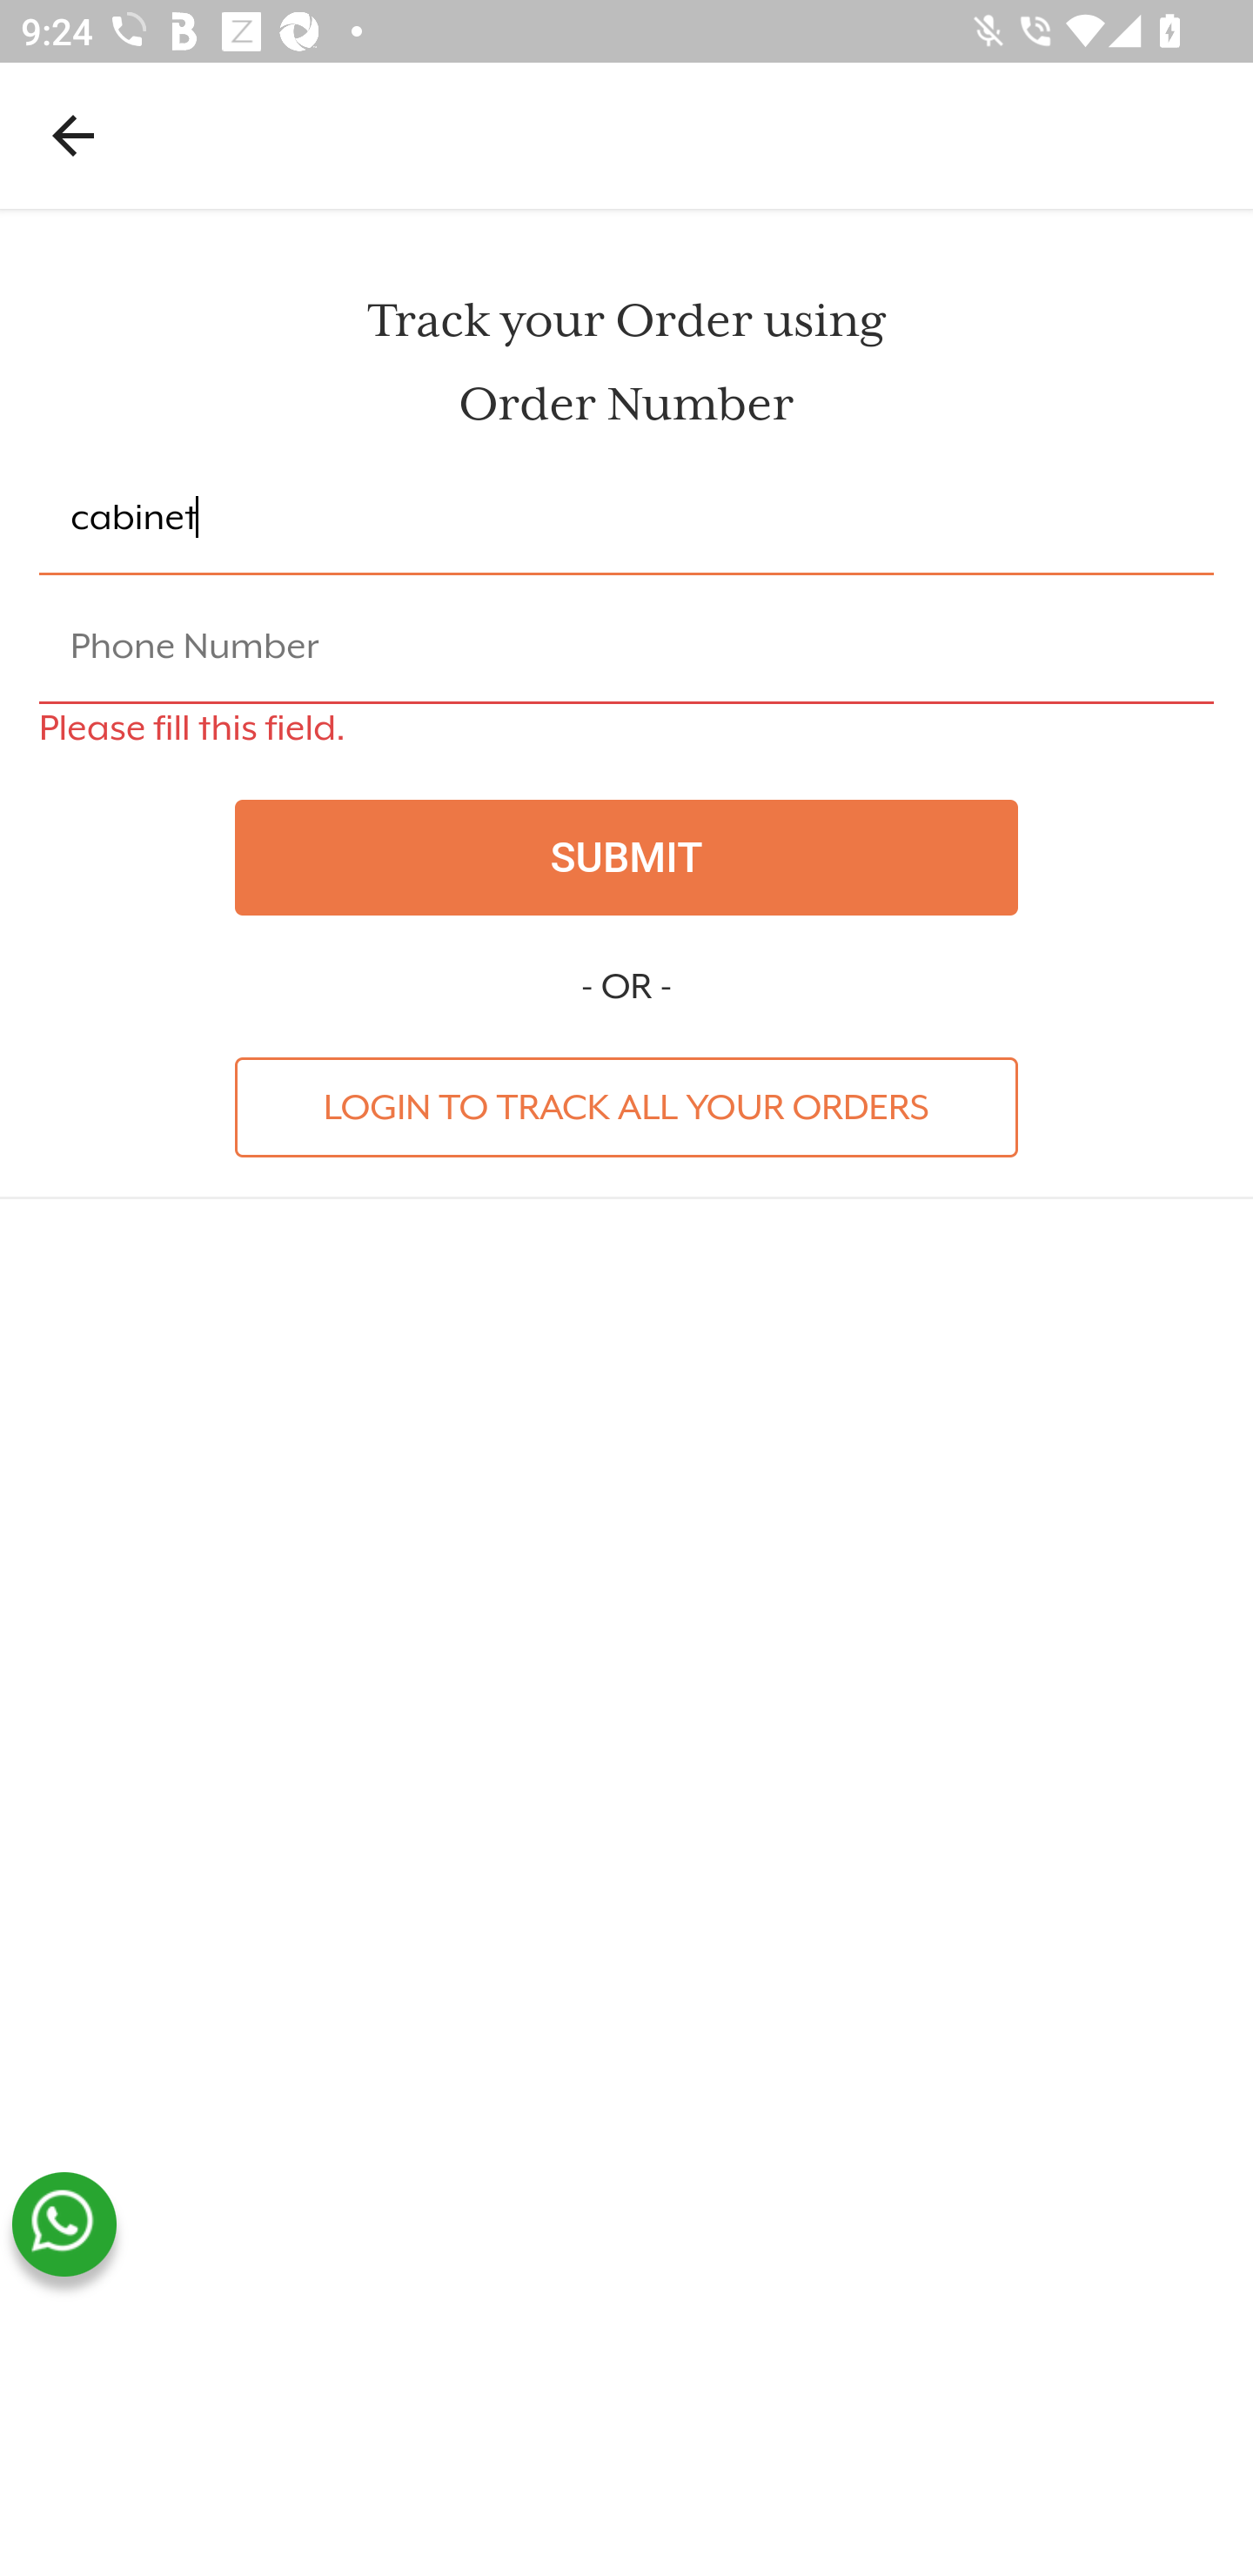  I want to click on SUBMIT, so click(626, 857).